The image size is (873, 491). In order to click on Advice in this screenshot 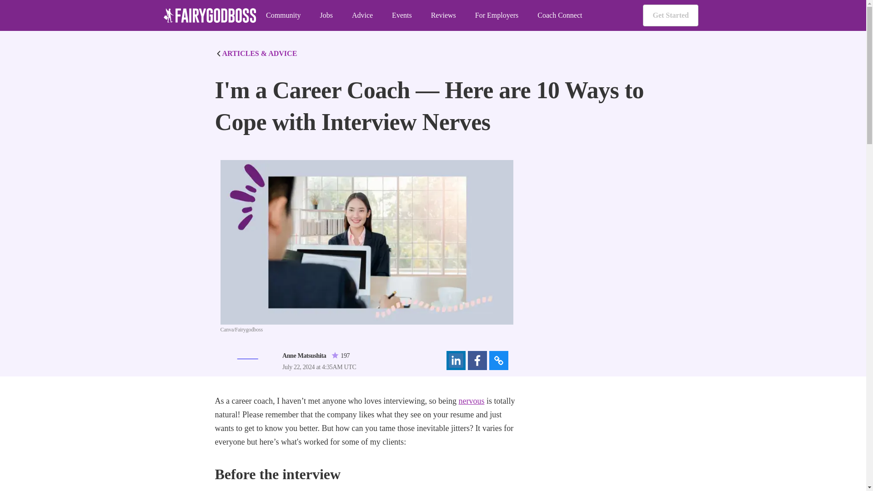, I will do `click(362, 15)`.